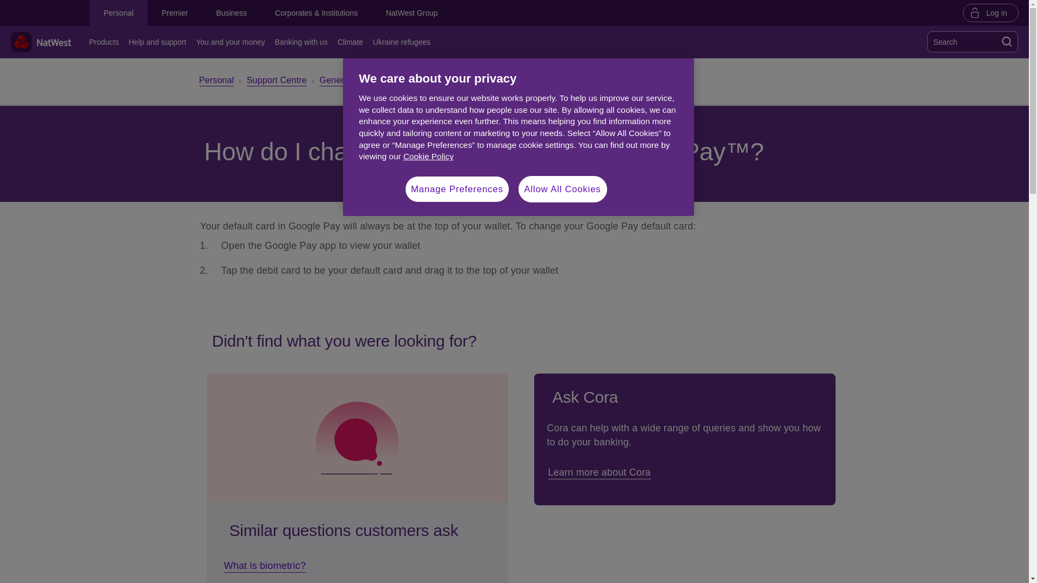  What do you see at coordinates (375, 81) in the screenshot?
I see `General banking information` at bounding box center [375, 81].